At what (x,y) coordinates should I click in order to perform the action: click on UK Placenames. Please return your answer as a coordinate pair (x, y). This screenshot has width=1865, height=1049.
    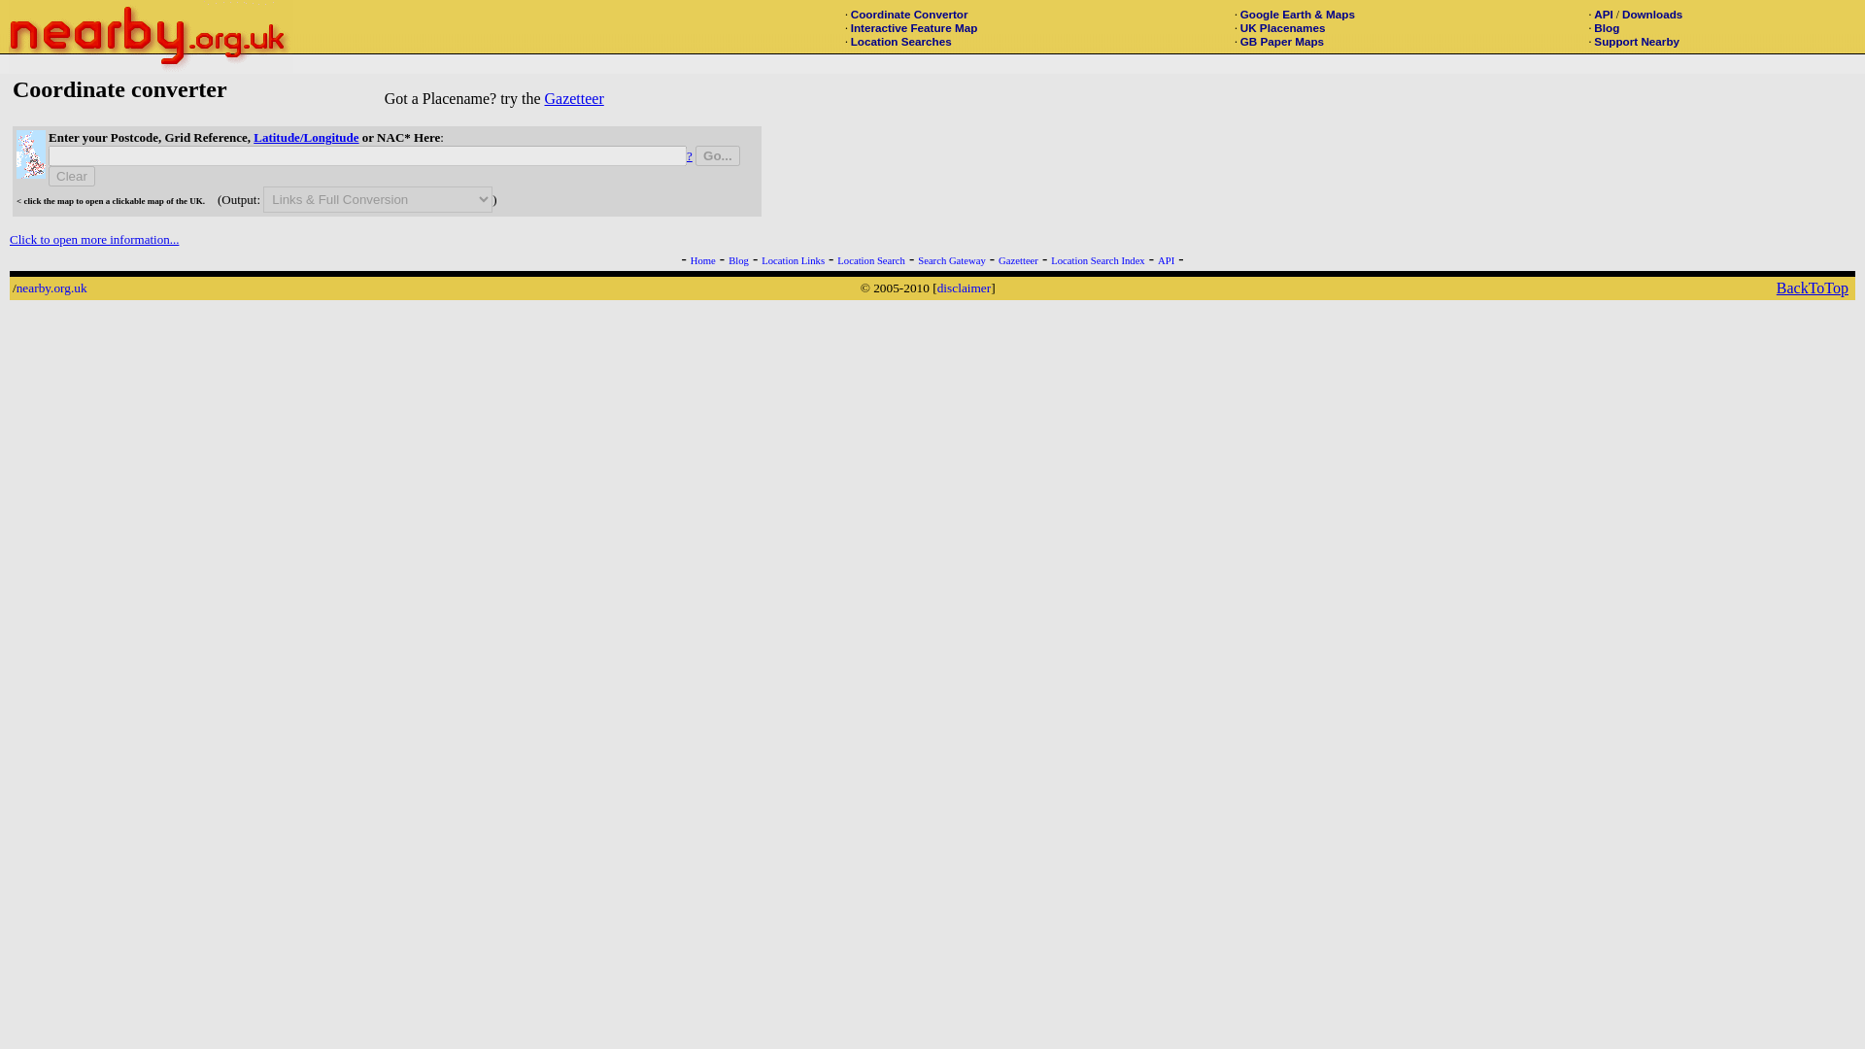
    Looking at the image, I should click on (1282, 27).